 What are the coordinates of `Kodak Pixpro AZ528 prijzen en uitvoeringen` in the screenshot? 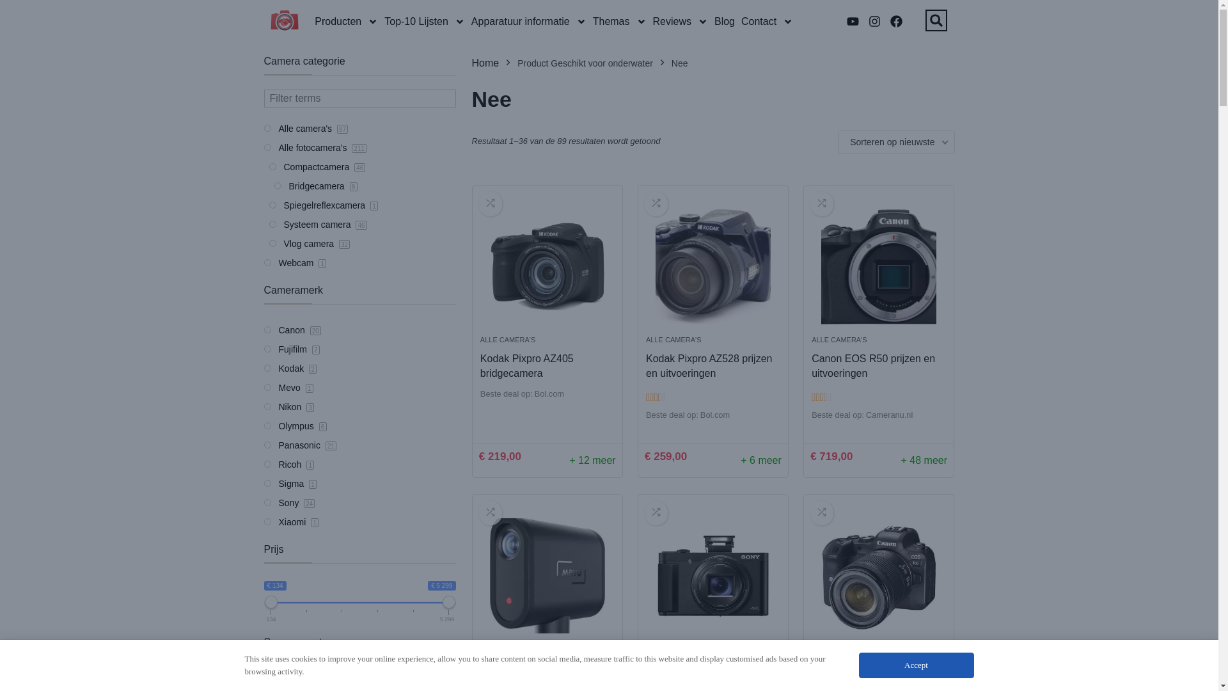 It's located at (712, 267).